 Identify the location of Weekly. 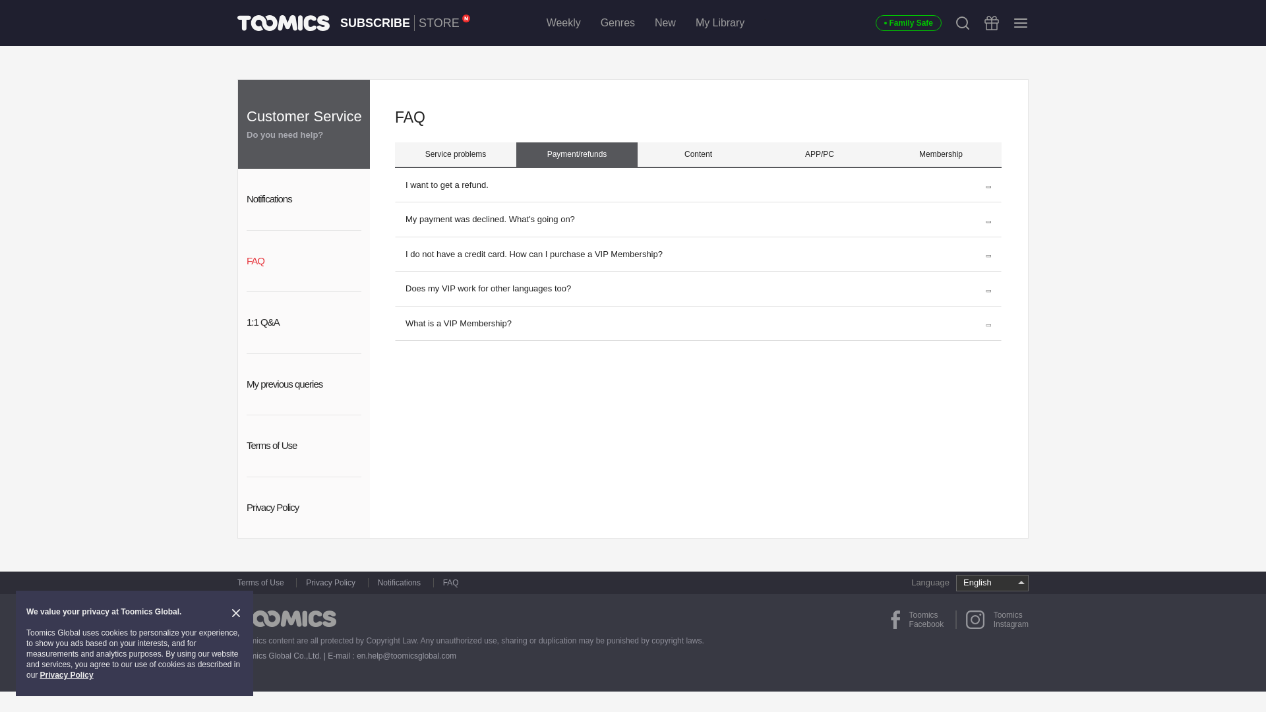
(963, 22).